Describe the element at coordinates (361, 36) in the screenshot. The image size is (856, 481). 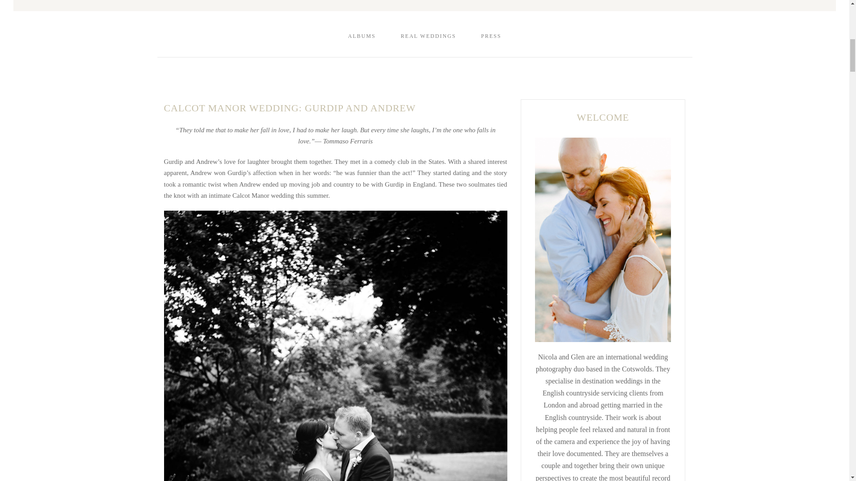
I see `ALBUMS` at that location.